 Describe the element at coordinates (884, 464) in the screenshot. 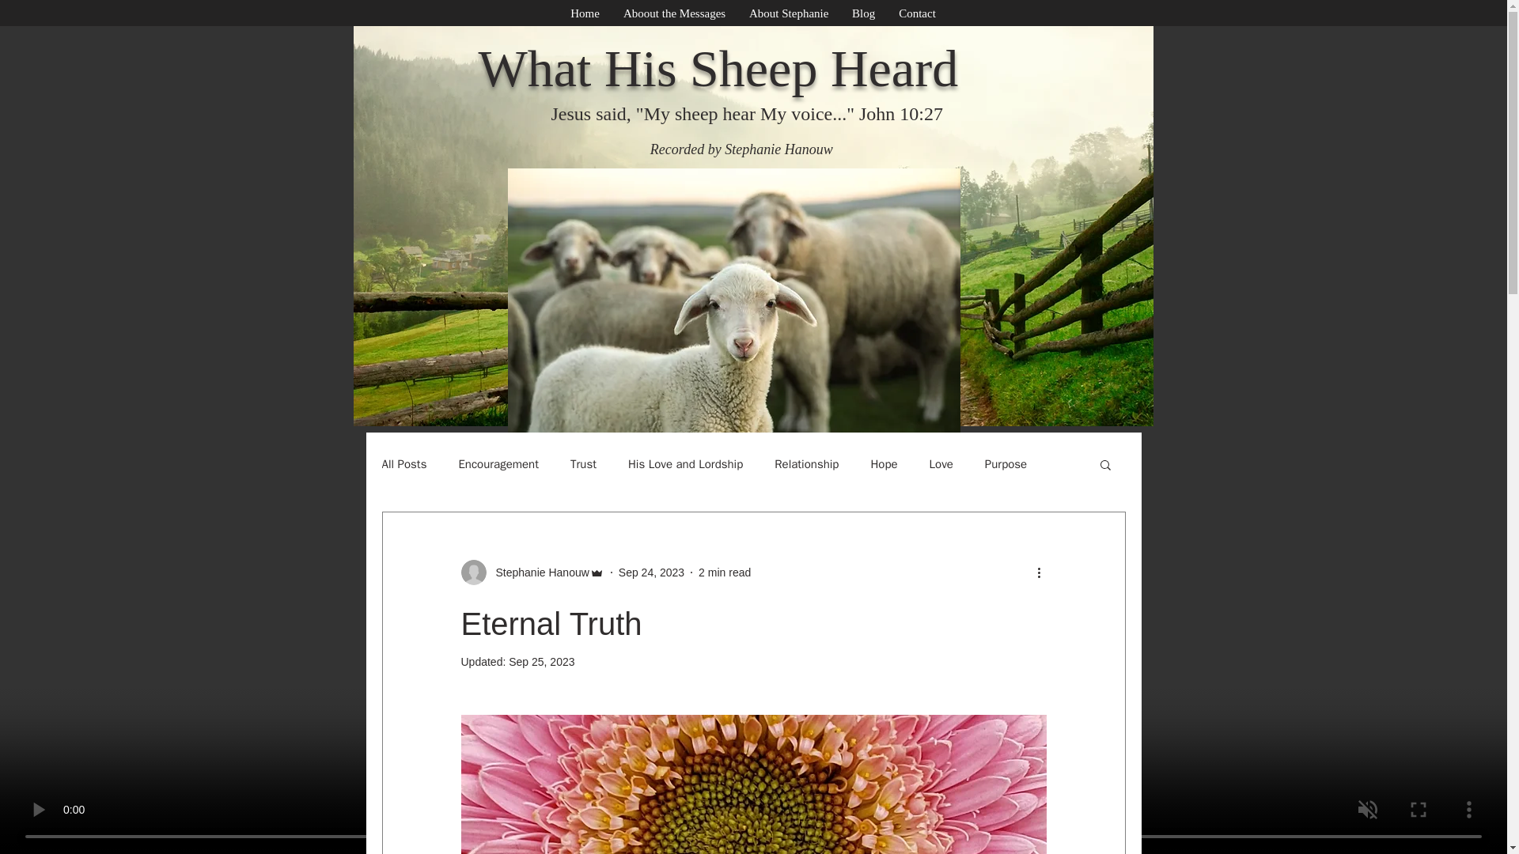

I see `Hope` at that location.